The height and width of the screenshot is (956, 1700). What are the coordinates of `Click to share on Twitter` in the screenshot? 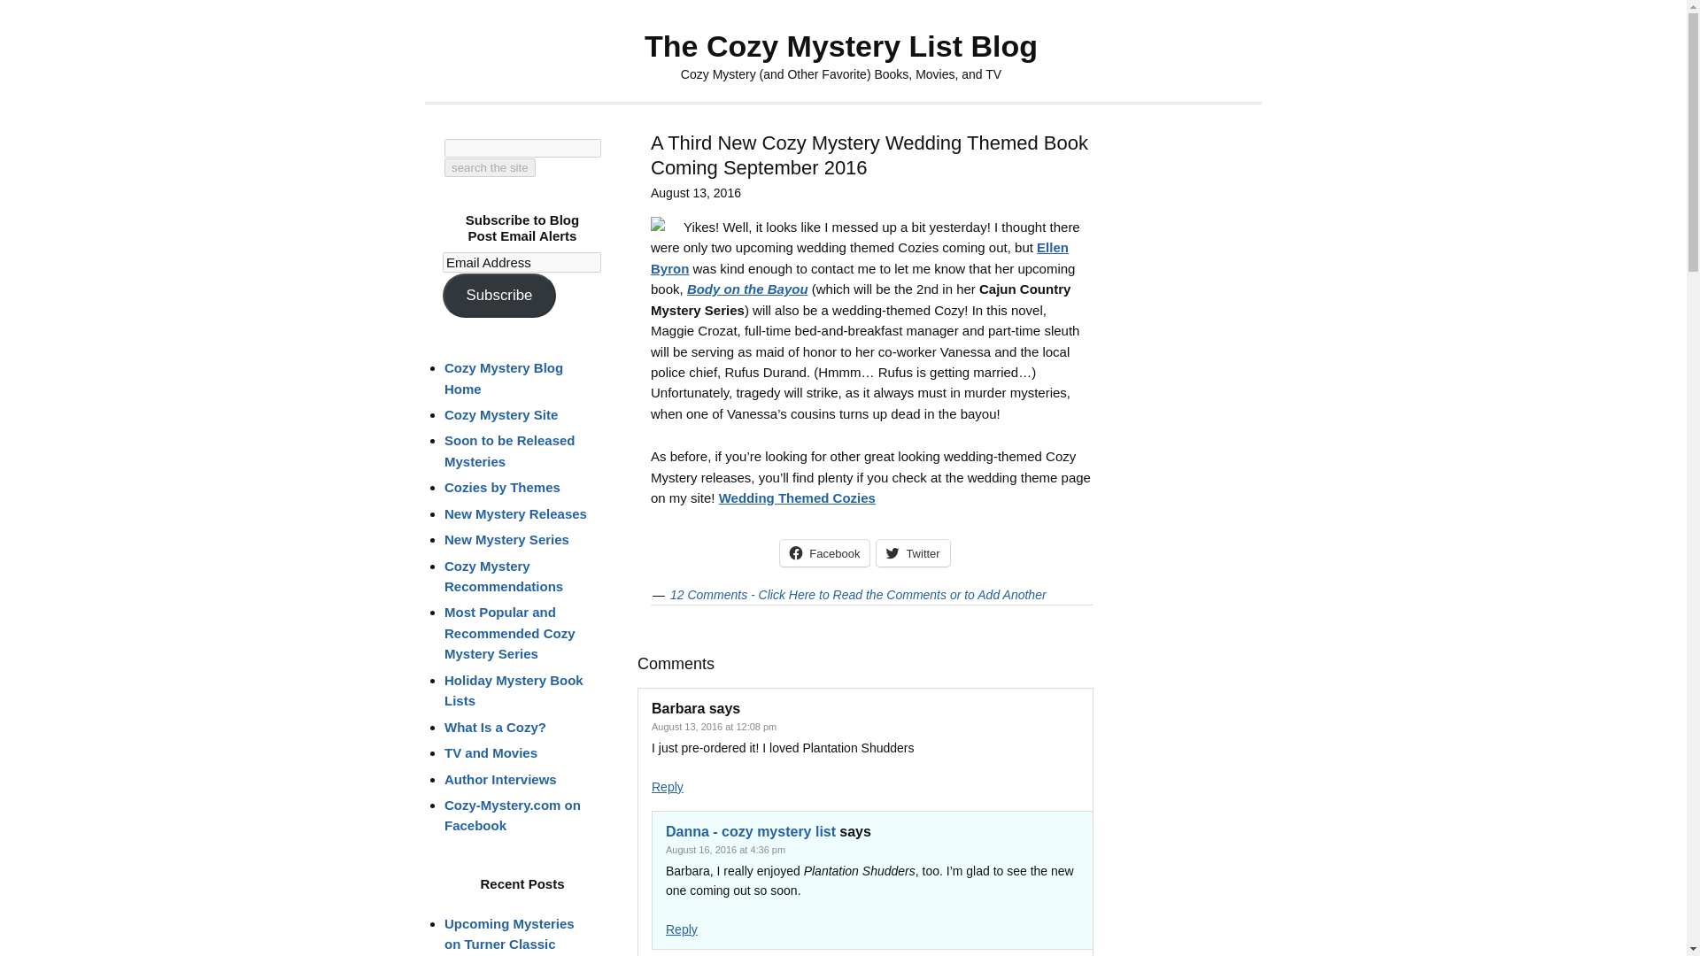 It's located at (912, 553).